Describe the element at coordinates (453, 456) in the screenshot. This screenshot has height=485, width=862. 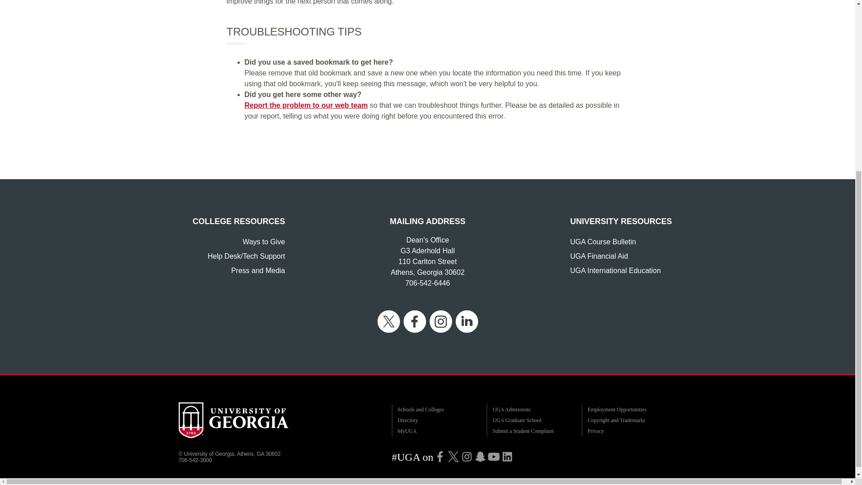
I see `Twitter` at that location.